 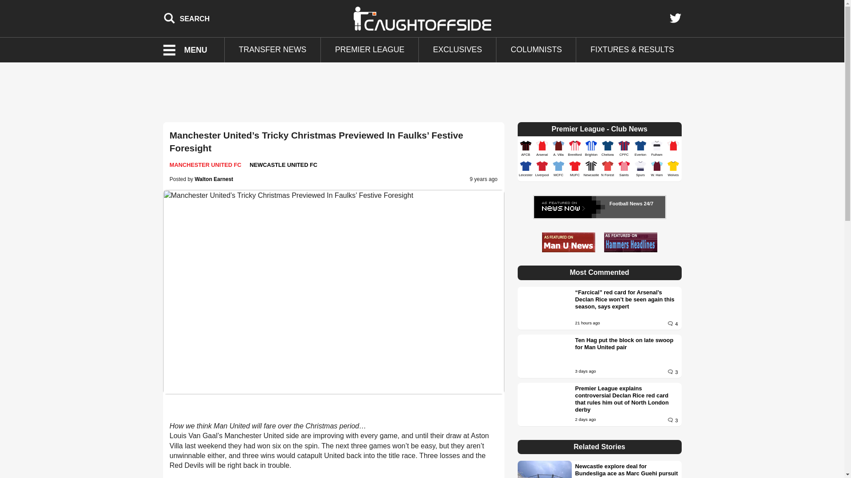 I want to click on PREMIER LEAGUE, so click(x=370, y=50).